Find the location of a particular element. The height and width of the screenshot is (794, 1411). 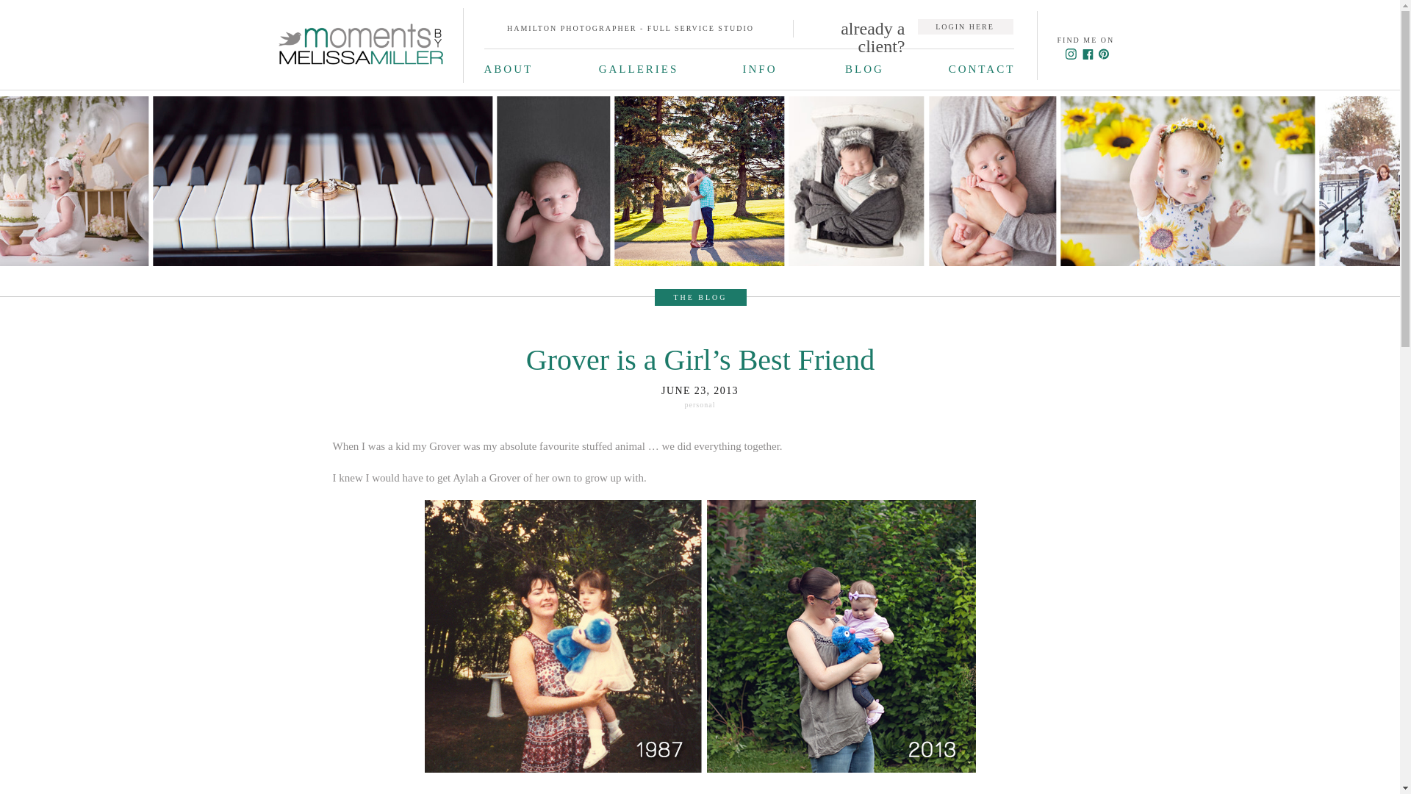

CONTACT is located at coordinates (982, 68).